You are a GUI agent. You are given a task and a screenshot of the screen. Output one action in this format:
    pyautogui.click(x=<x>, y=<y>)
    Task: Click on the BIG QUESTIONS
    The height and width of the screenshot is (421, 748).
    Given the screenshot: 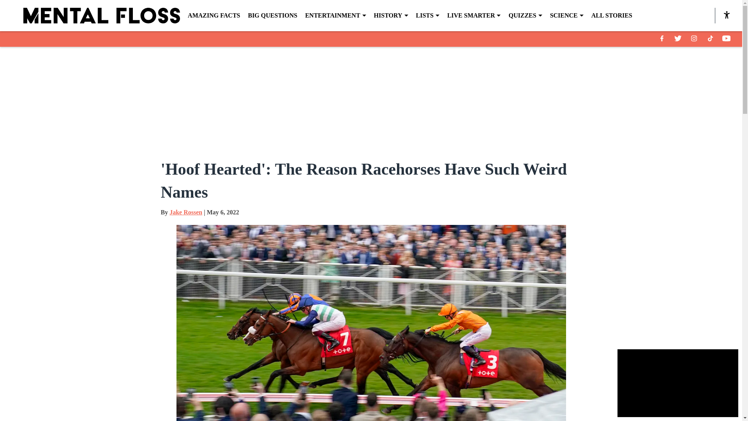 What is the action you would take?
    pyautogui.click(x=272, y=16)
    